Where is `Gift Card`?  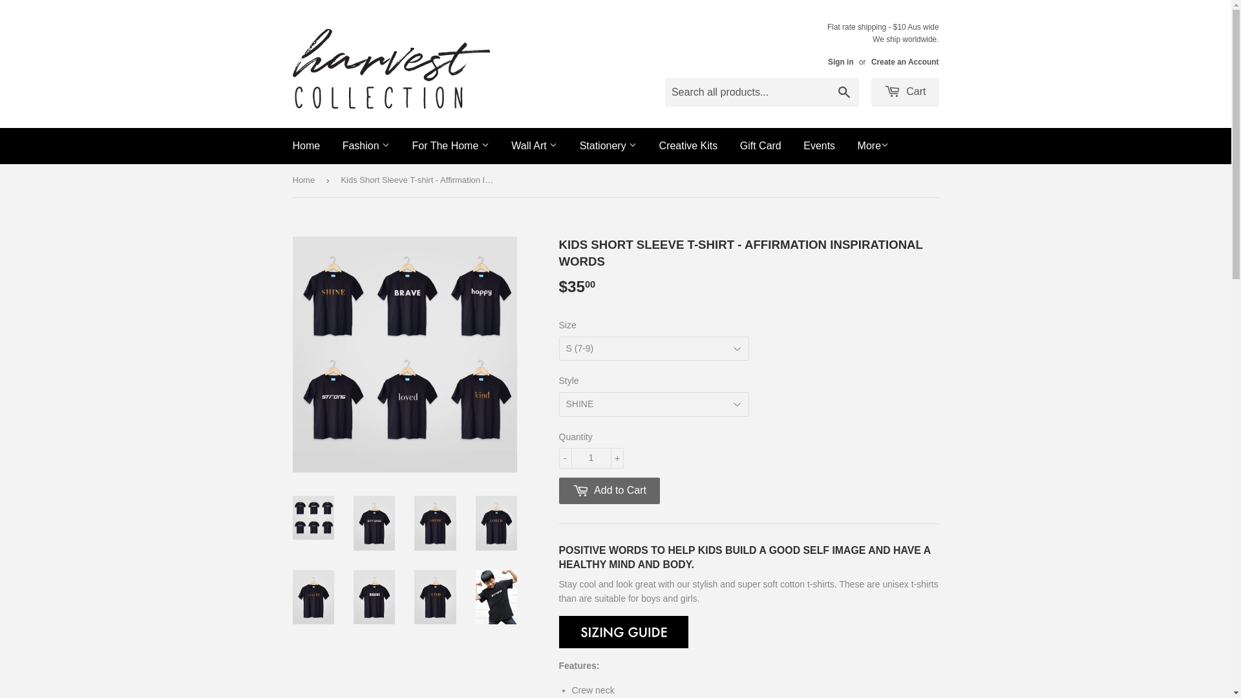
Gift Card is located at coordinates (761, 146).